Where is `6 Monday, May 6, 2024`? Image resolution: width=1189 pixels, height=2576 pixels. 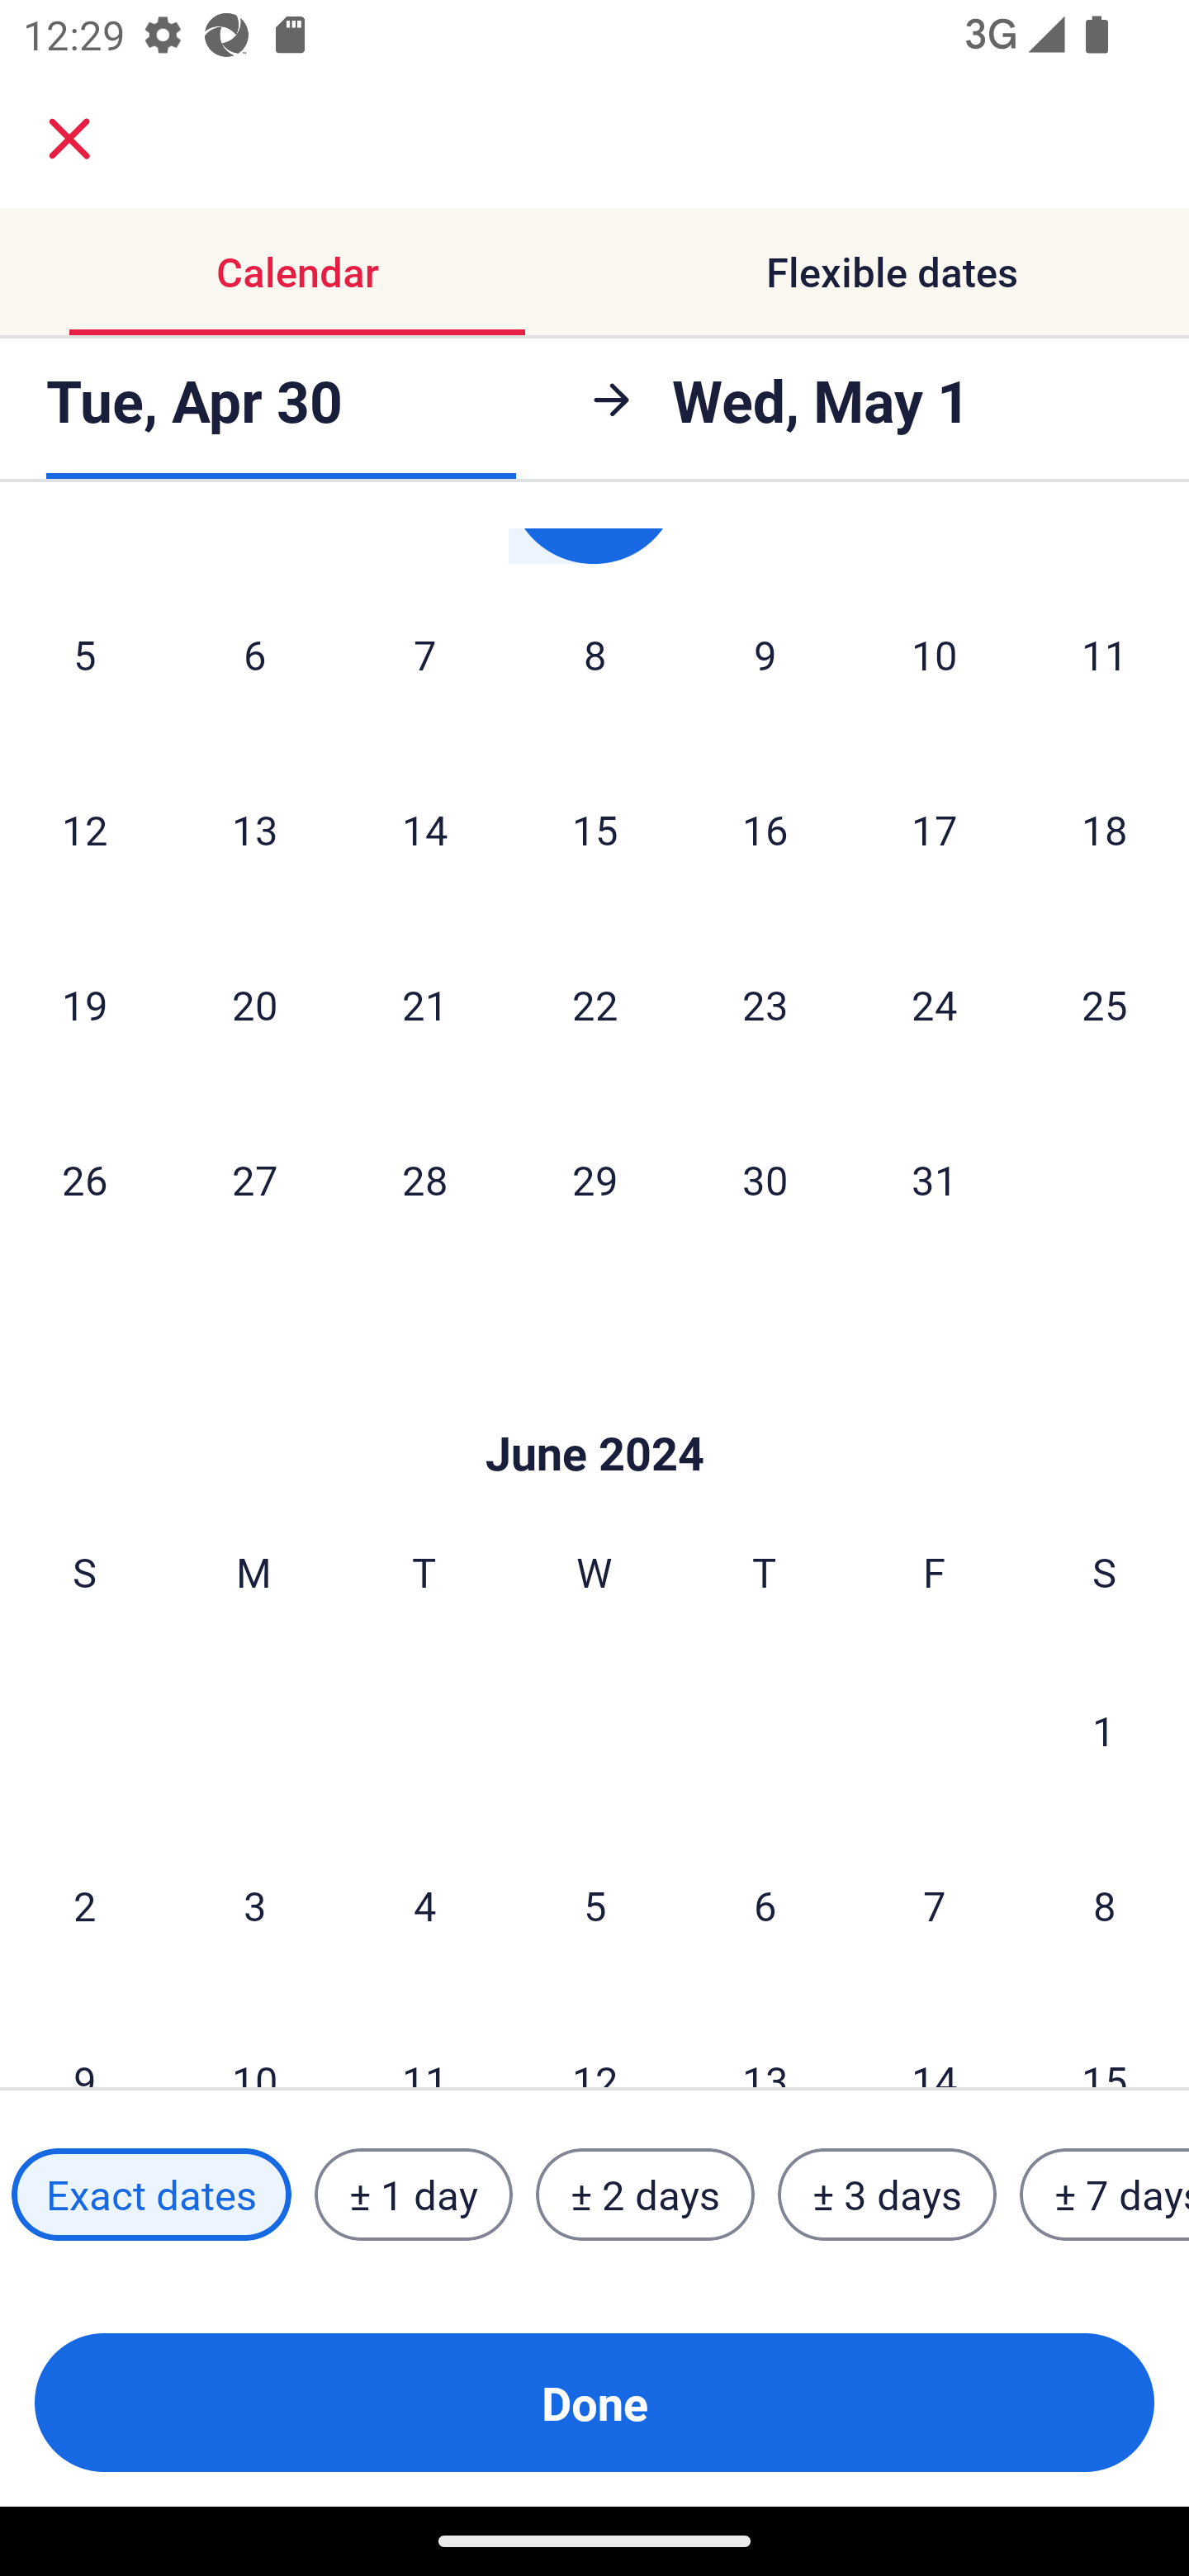
6 Monday, May 6, 2024 is located at coordinates (254, 654).